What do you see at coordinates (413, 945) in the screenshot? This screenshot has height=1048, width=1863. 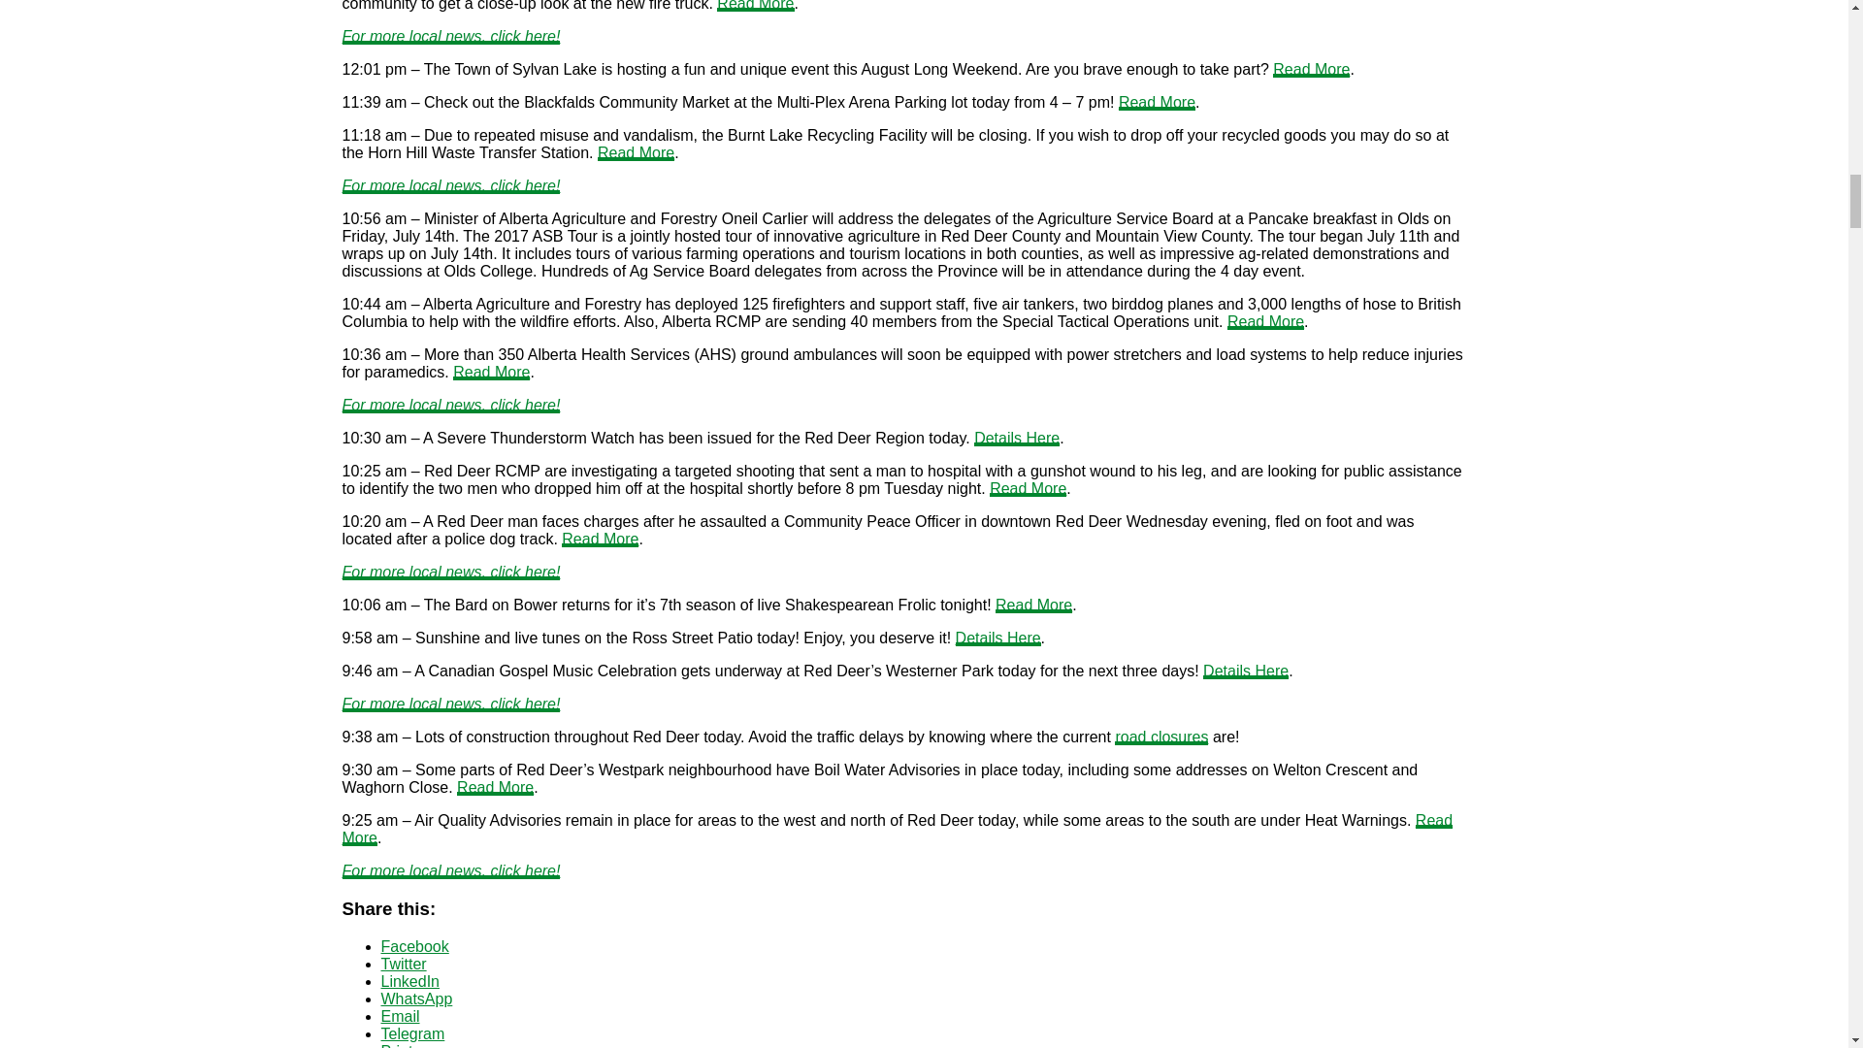 I see `Click to share on Facebook` at bounding box center [413, 945].